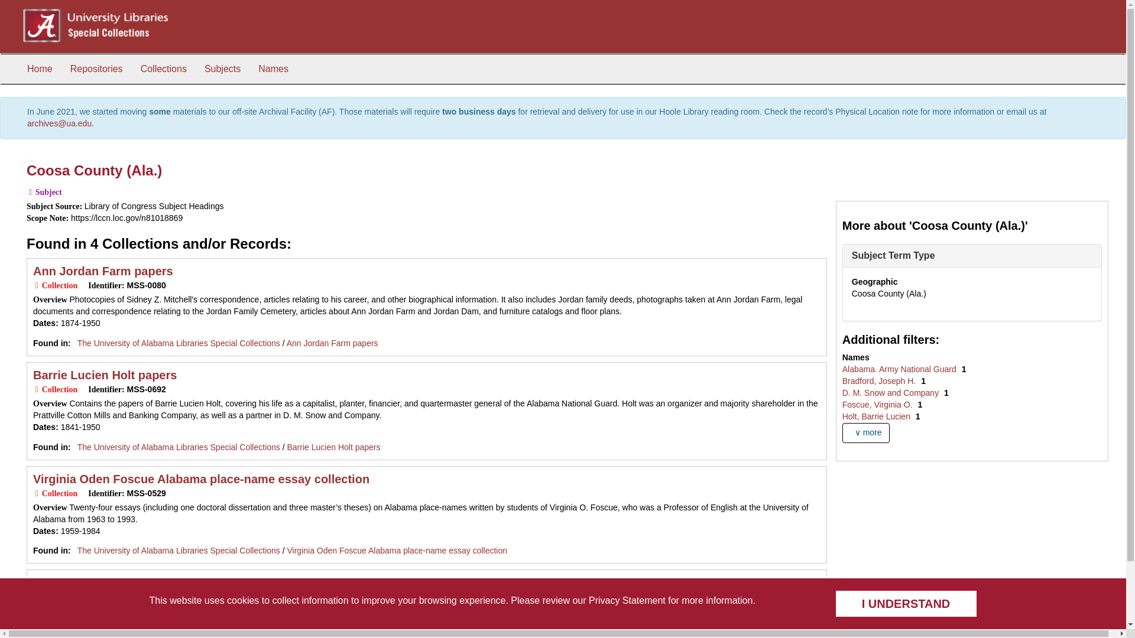  Describe the element at coordinates (201, 479) in the screenshot. I see `Virginia Oden Foscue Alabama place-name essay collection` at that location.